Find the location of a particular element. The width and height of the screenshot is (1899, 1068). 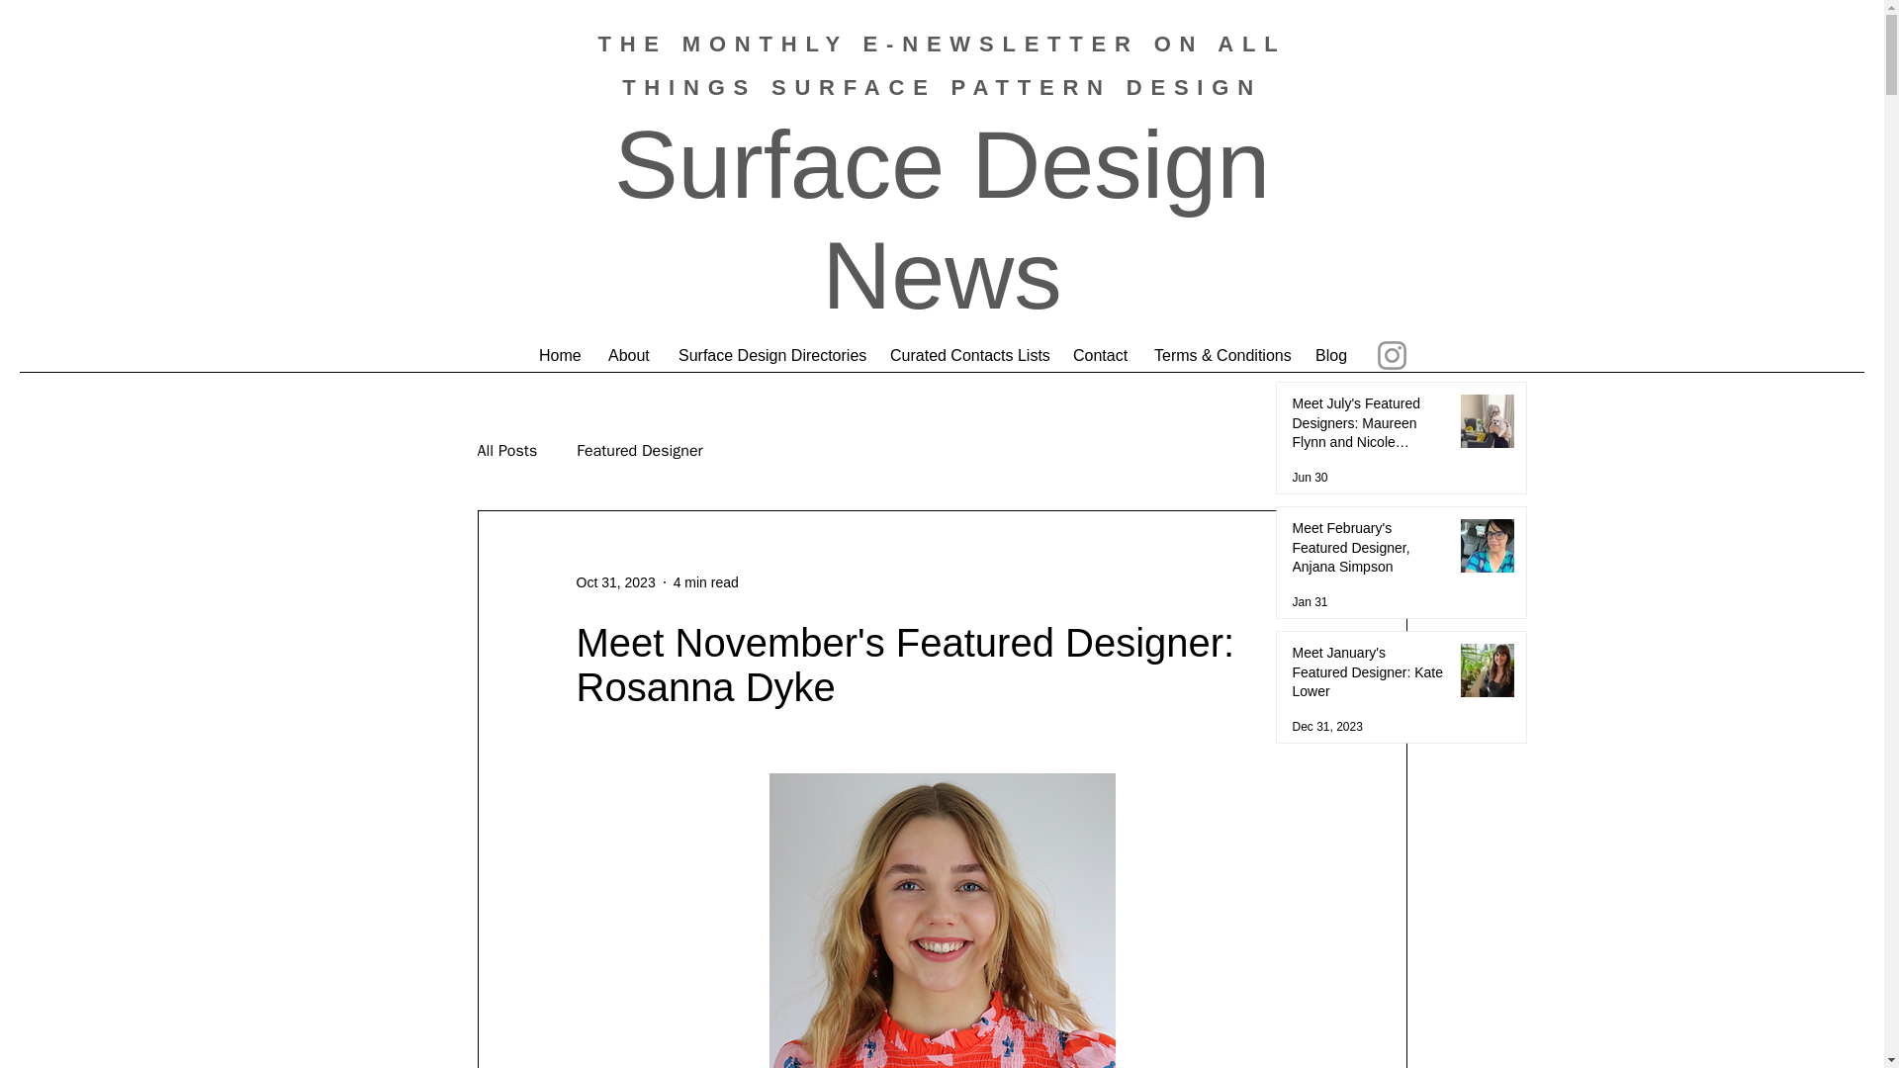

Oct 31, 2023 is located at coordinates (615, 581).